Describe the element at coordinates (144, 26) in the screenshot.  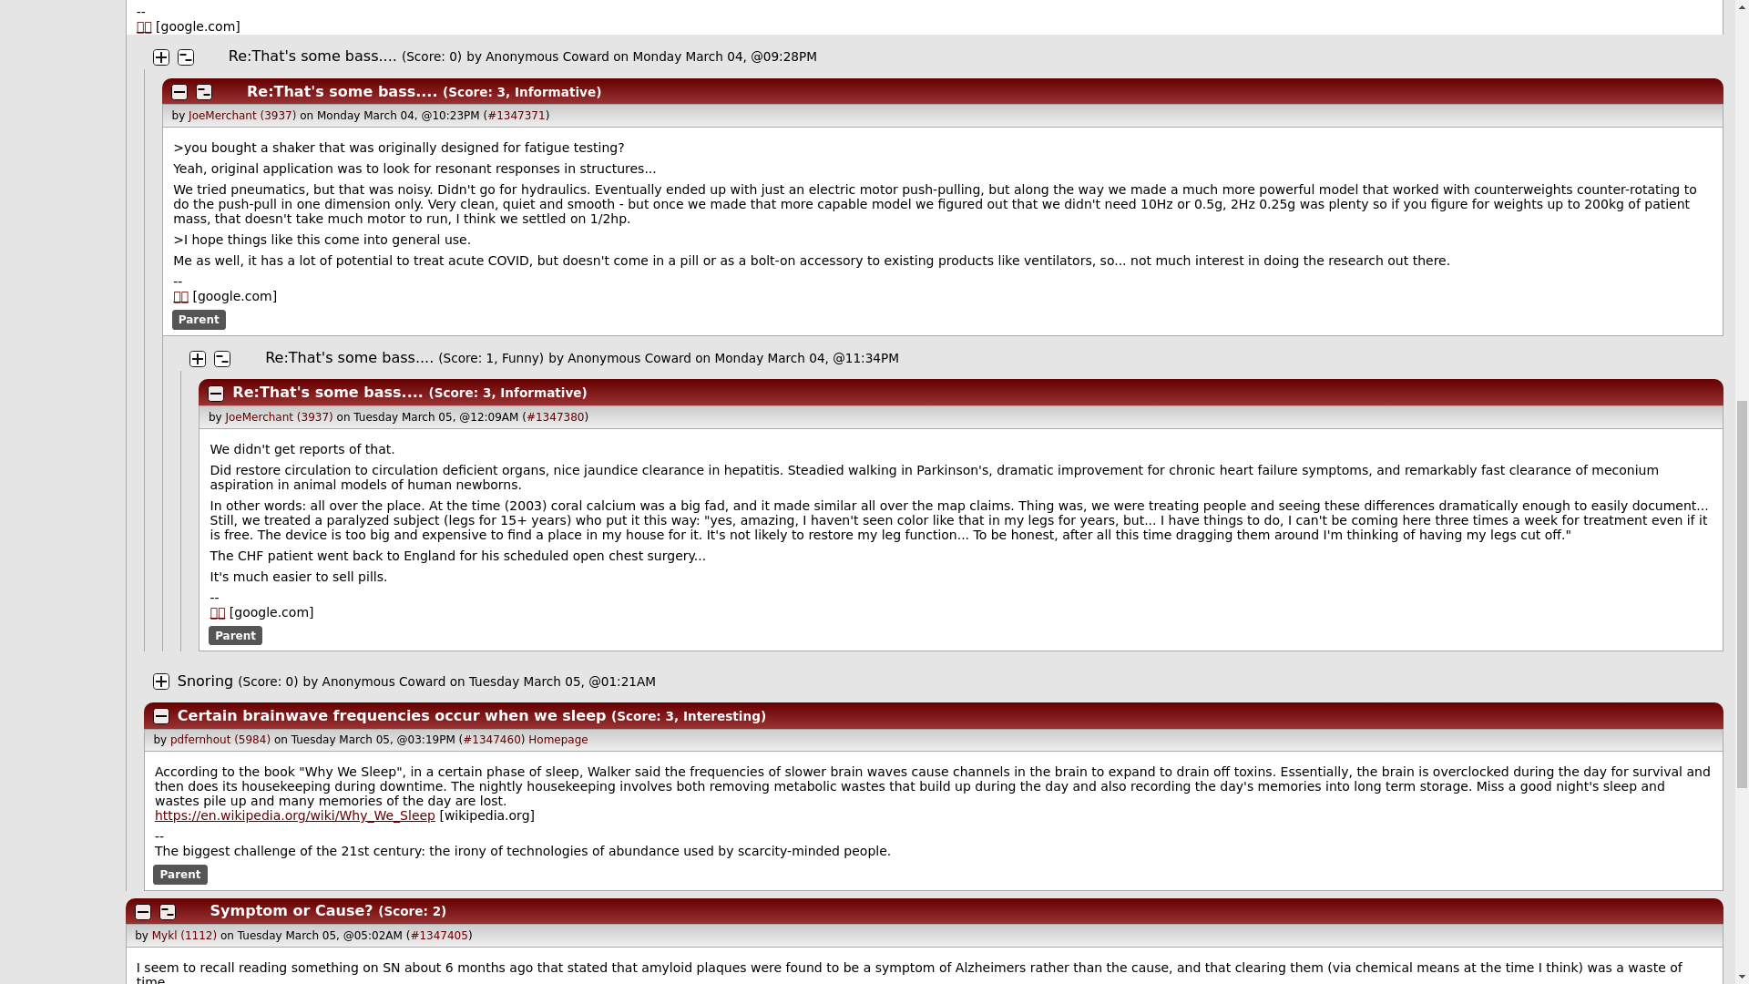
I see `google.com` at that location.